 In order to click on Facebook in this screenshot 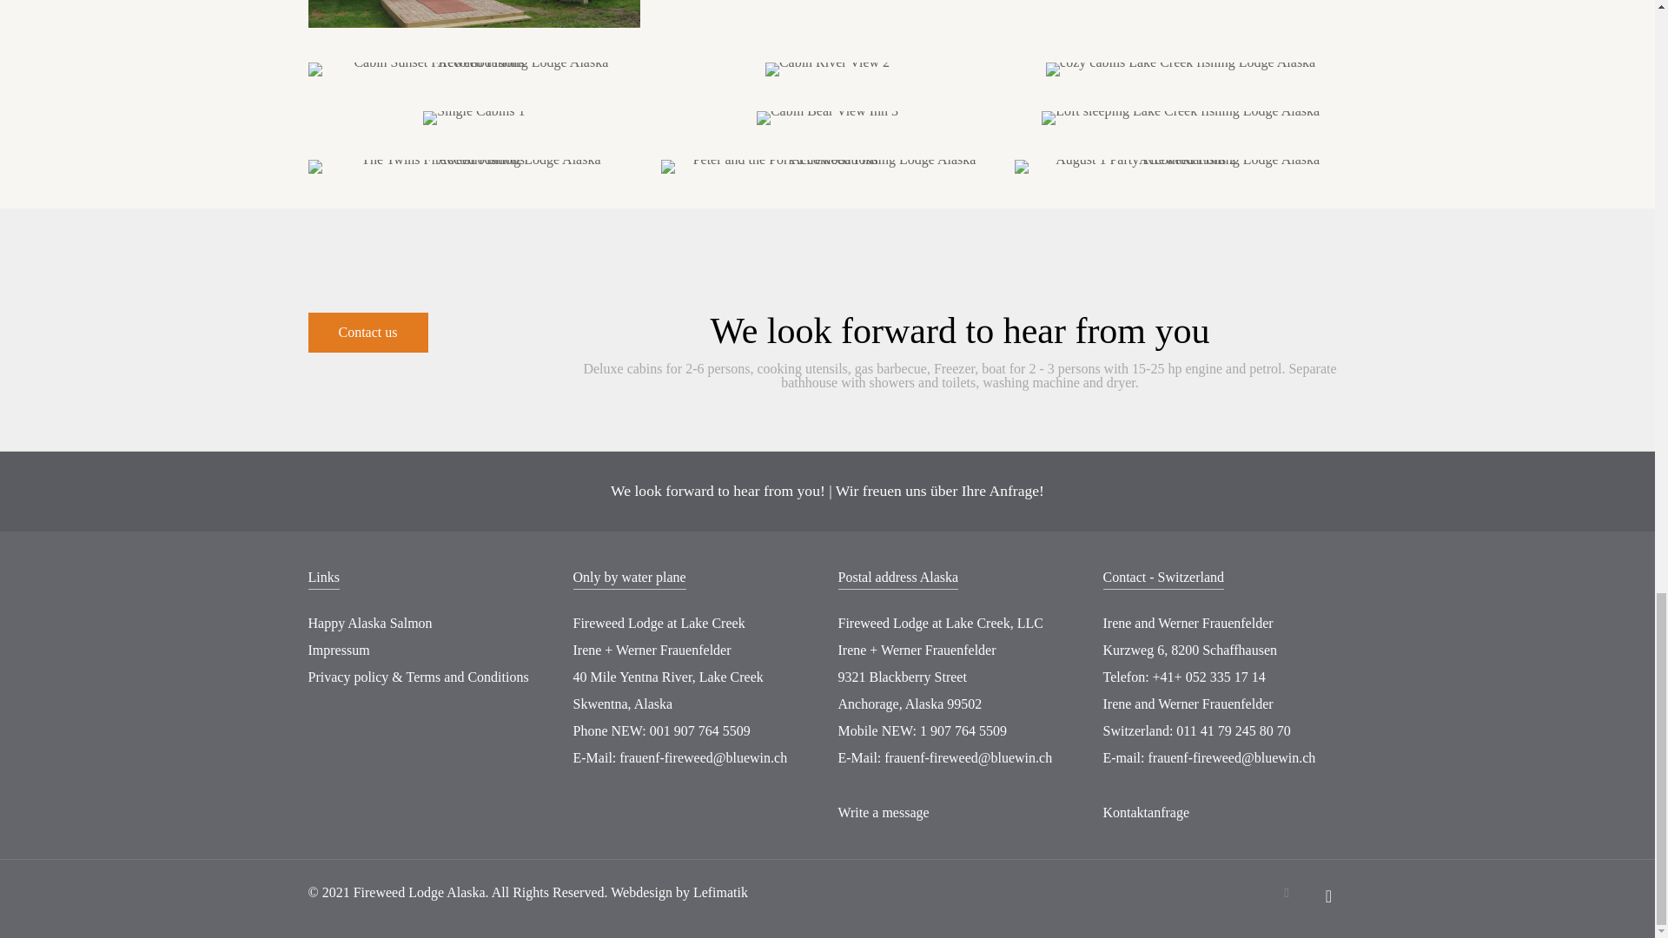, I will do `click(1287, 892)`.